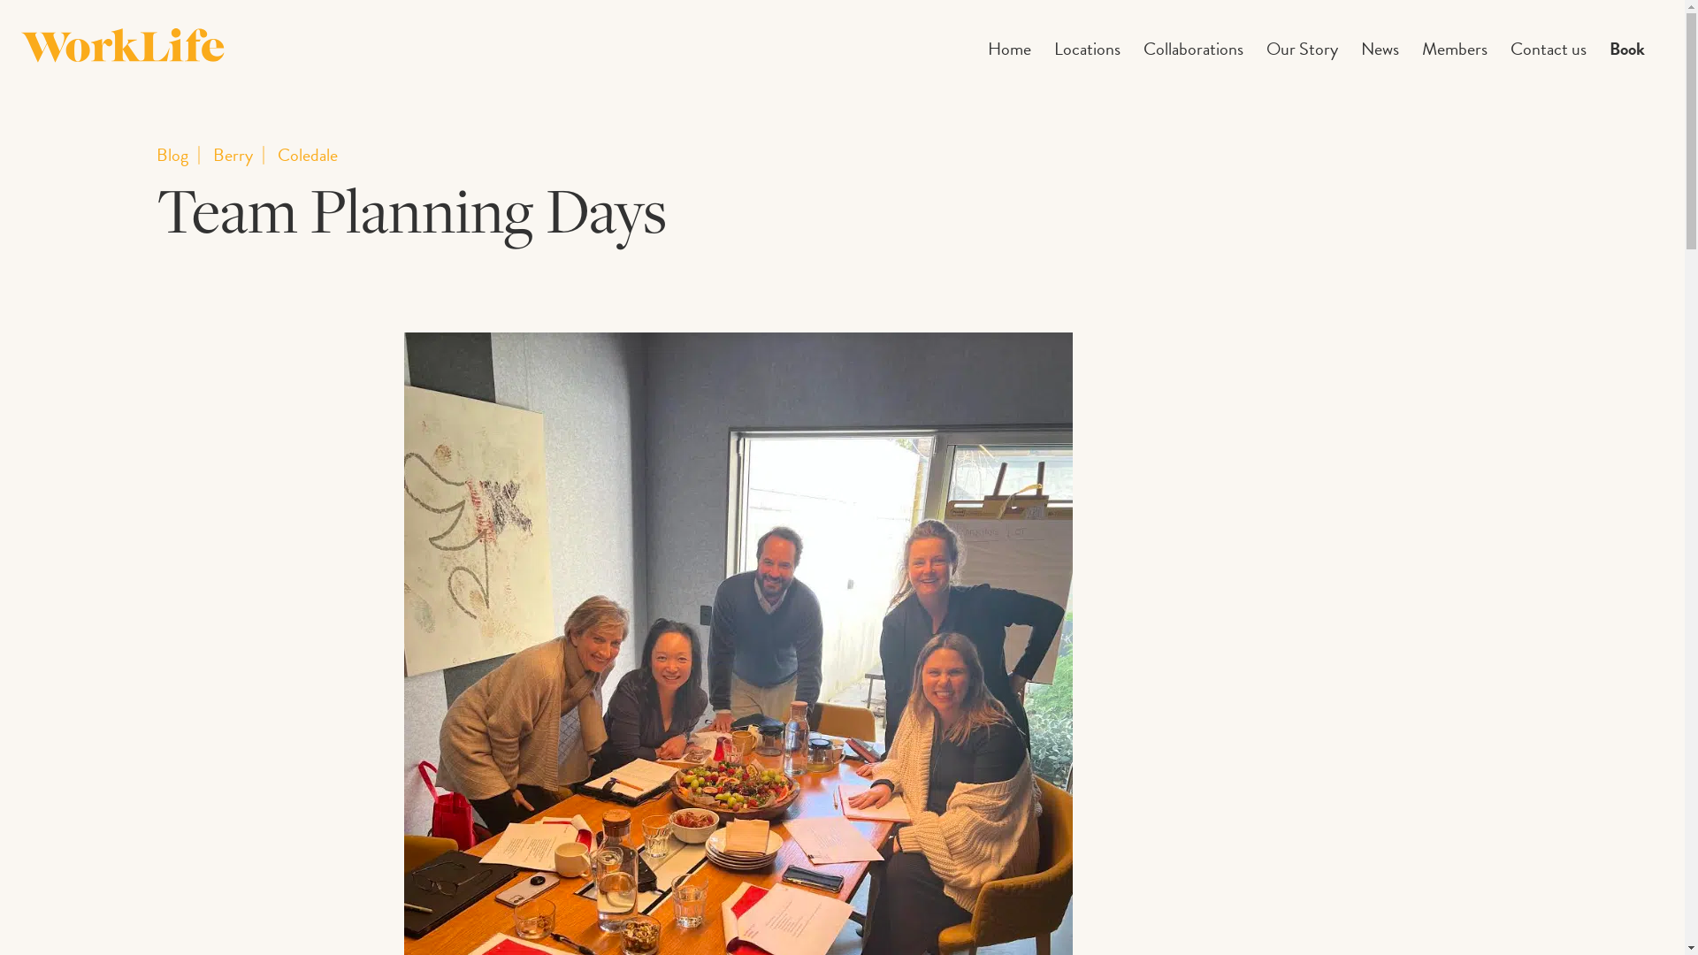  I want to click on Collaborations, so click(1194, 49).